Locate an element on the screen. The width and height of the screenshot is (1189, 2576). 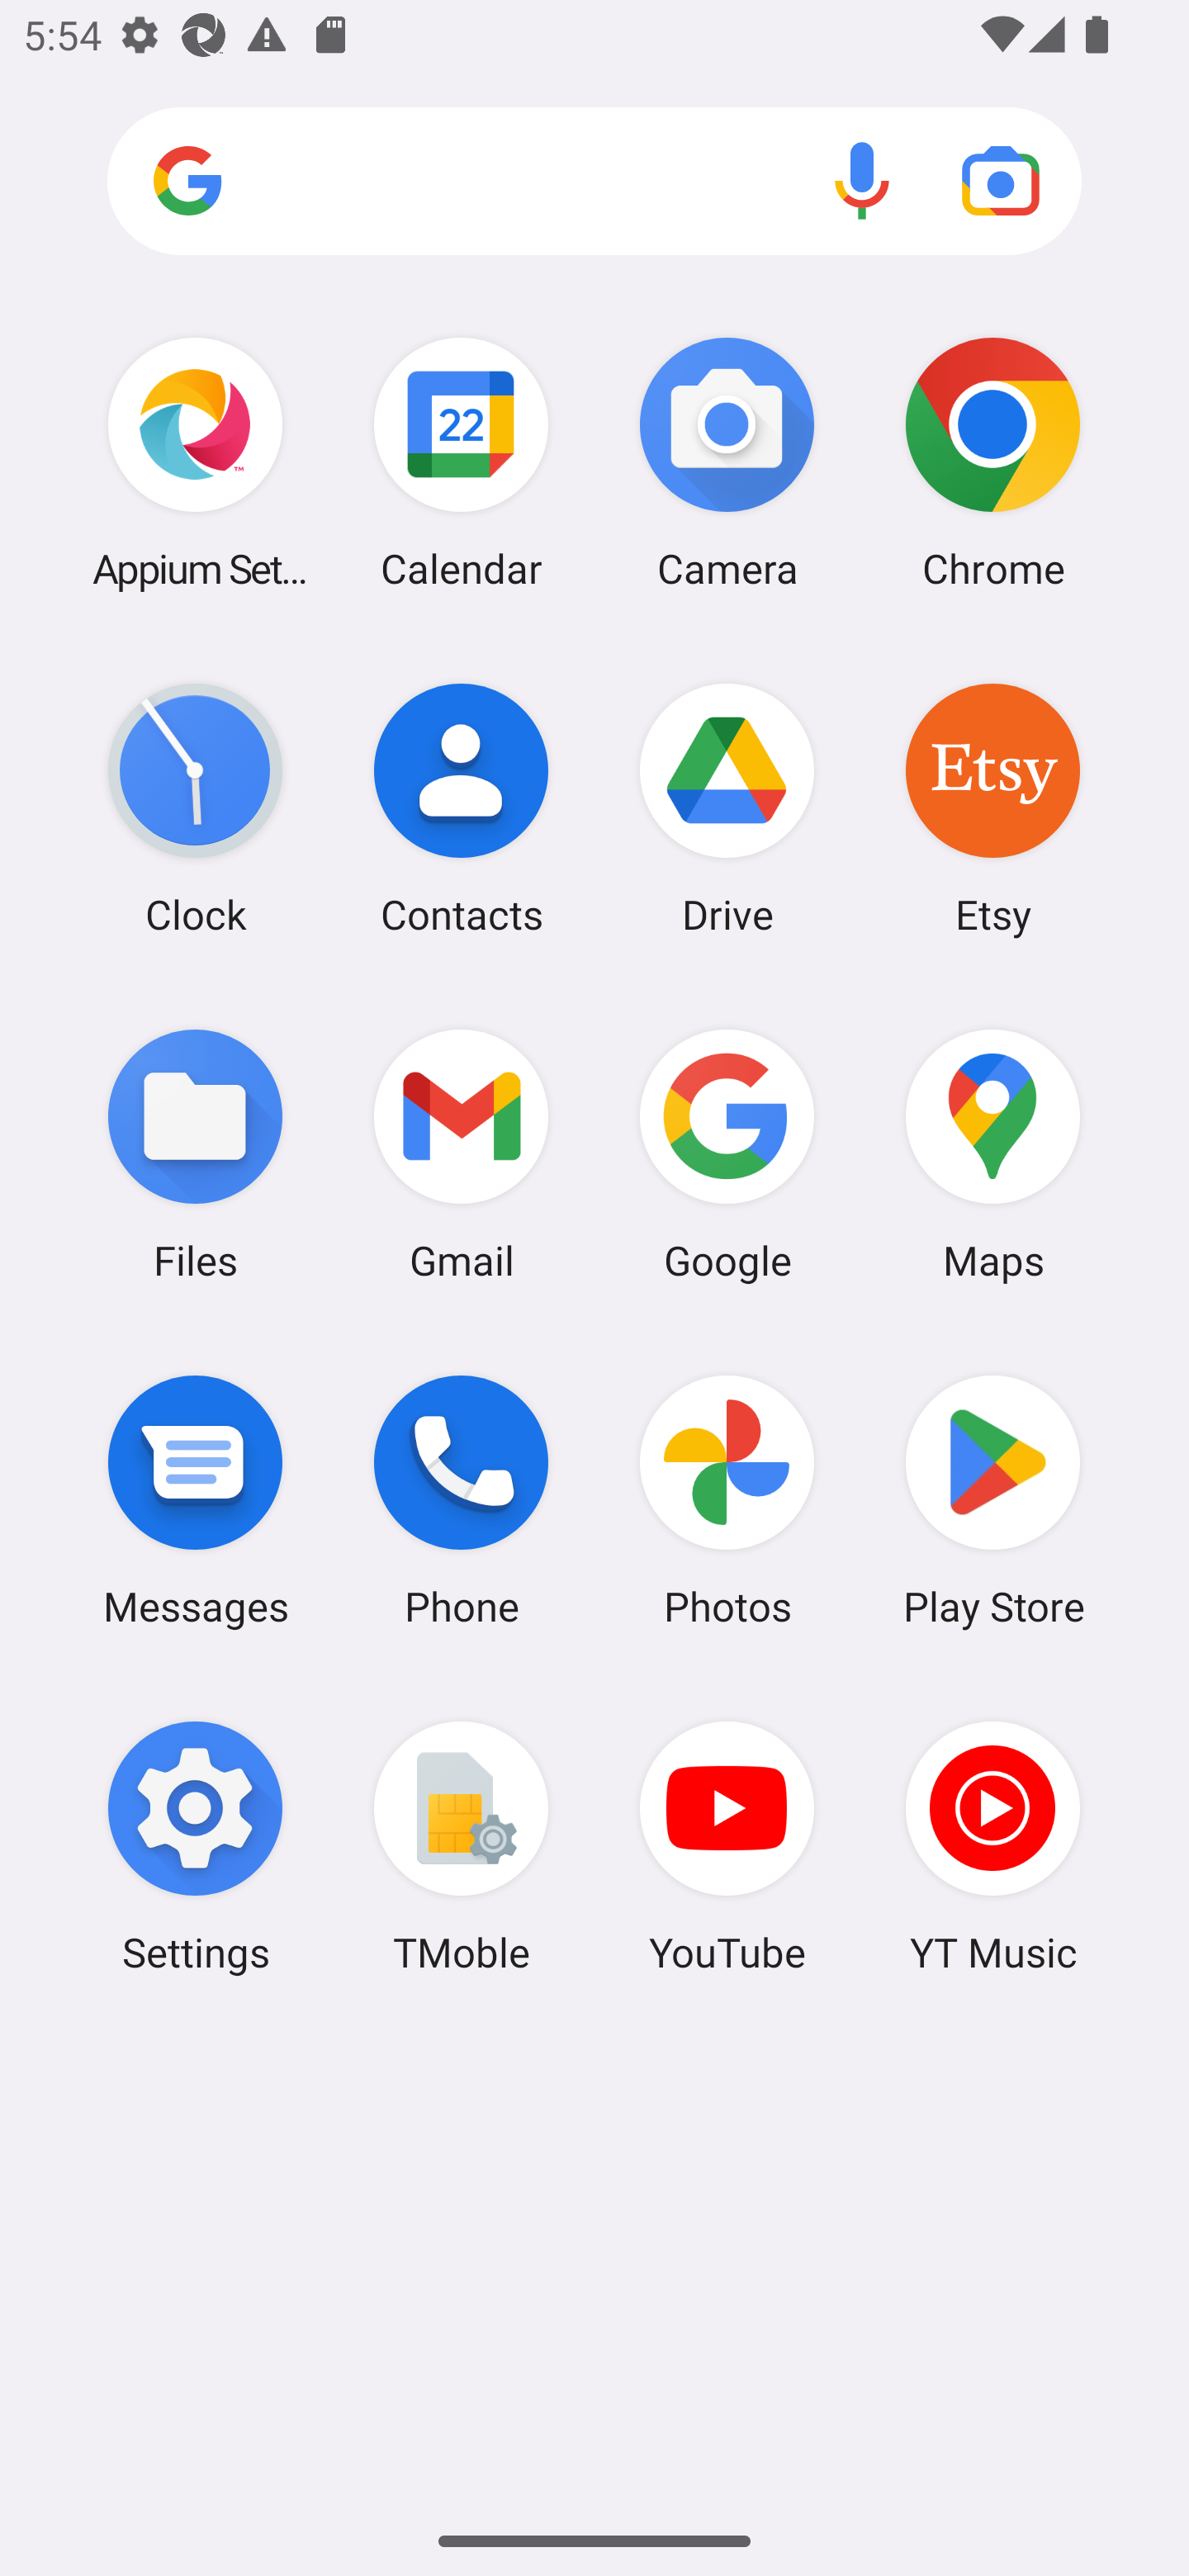
TMoble is located at coordinates (461, 1847).